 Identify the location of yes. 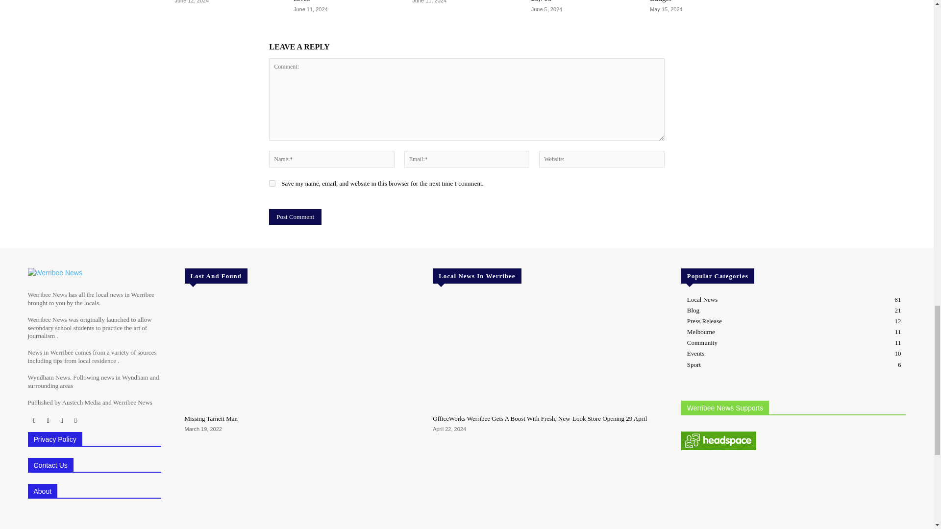
(272, 183).